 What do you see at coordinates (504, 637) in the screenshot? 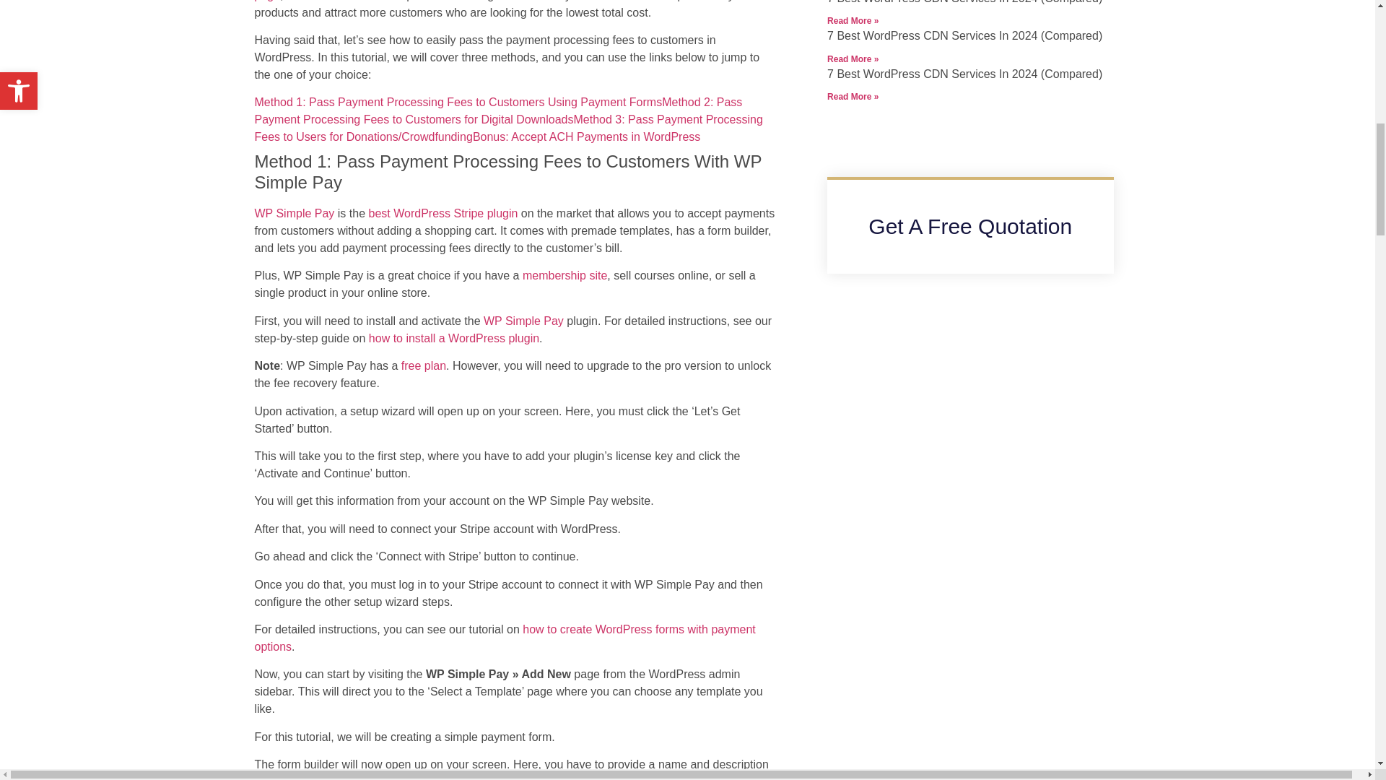
I see `how to create WordPress forms with payment options` at bounding box center [504, 637].